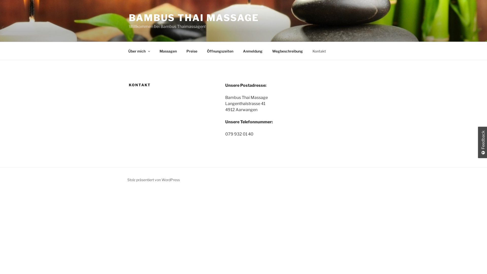 This screenshot has height=274, width=487. What do you see at coordinates (253, 51) in the screenshot?
I see `Anmeldung` at bounding box center [253, 51].